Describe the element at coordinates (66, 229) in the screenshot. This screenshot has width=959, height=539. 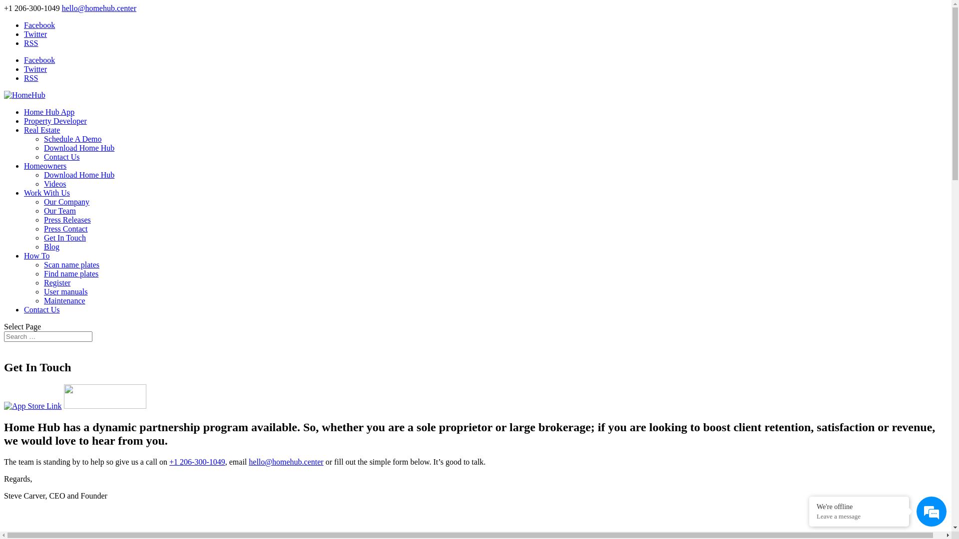
I see `Press Contact` at that location.